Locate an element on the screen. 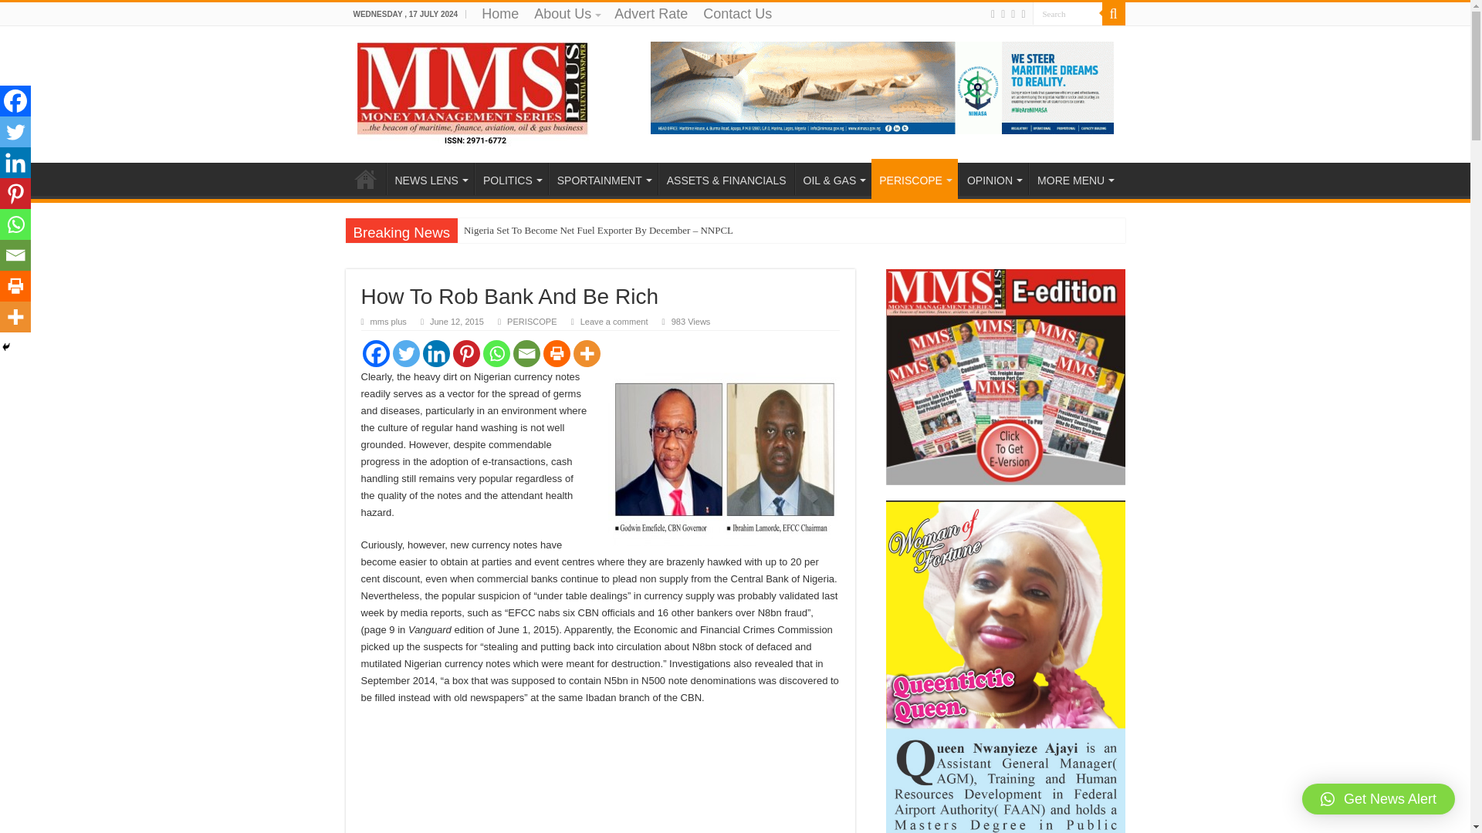 This screenshot has height=833, width=1482. About Us is located at coordinates (566, 14).